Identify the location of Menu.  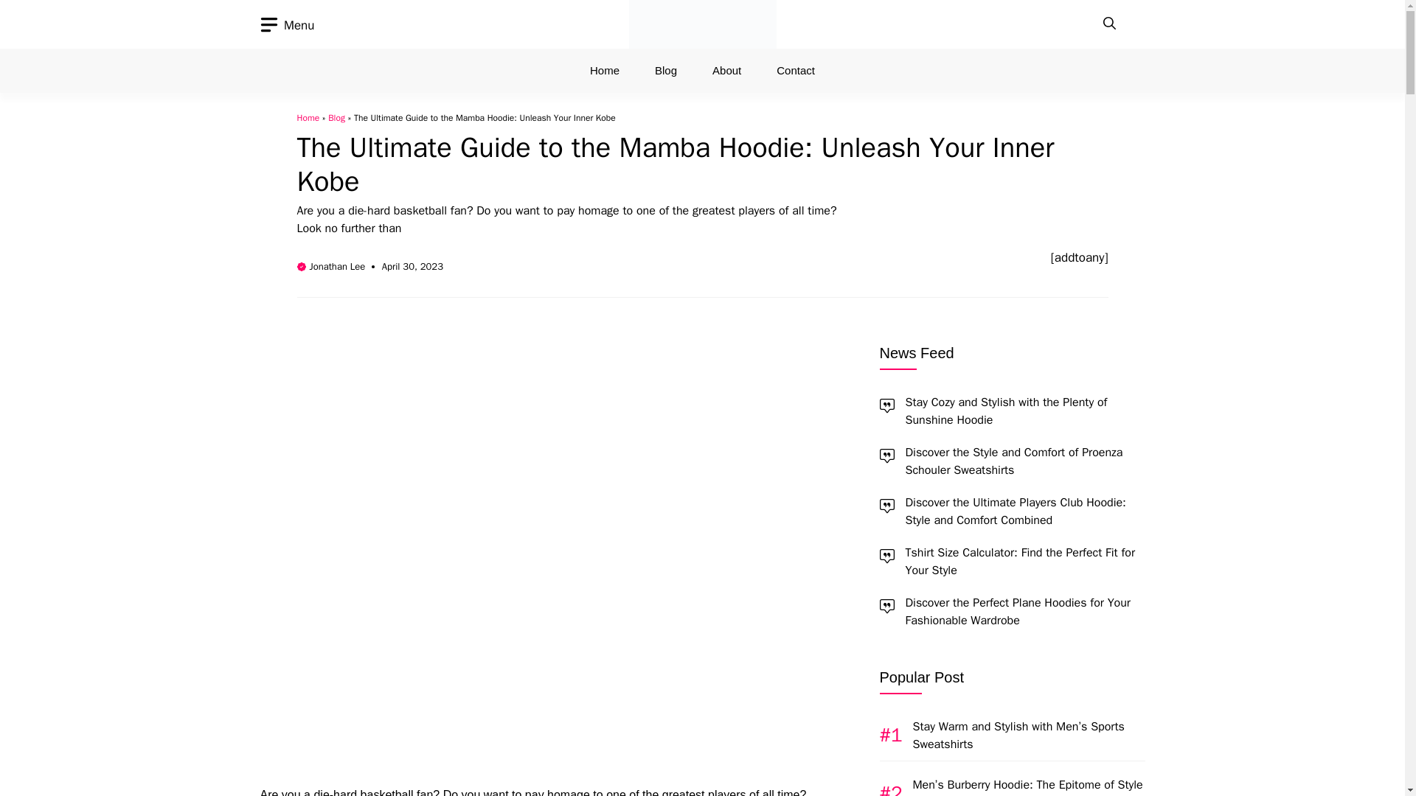
(286, 25).